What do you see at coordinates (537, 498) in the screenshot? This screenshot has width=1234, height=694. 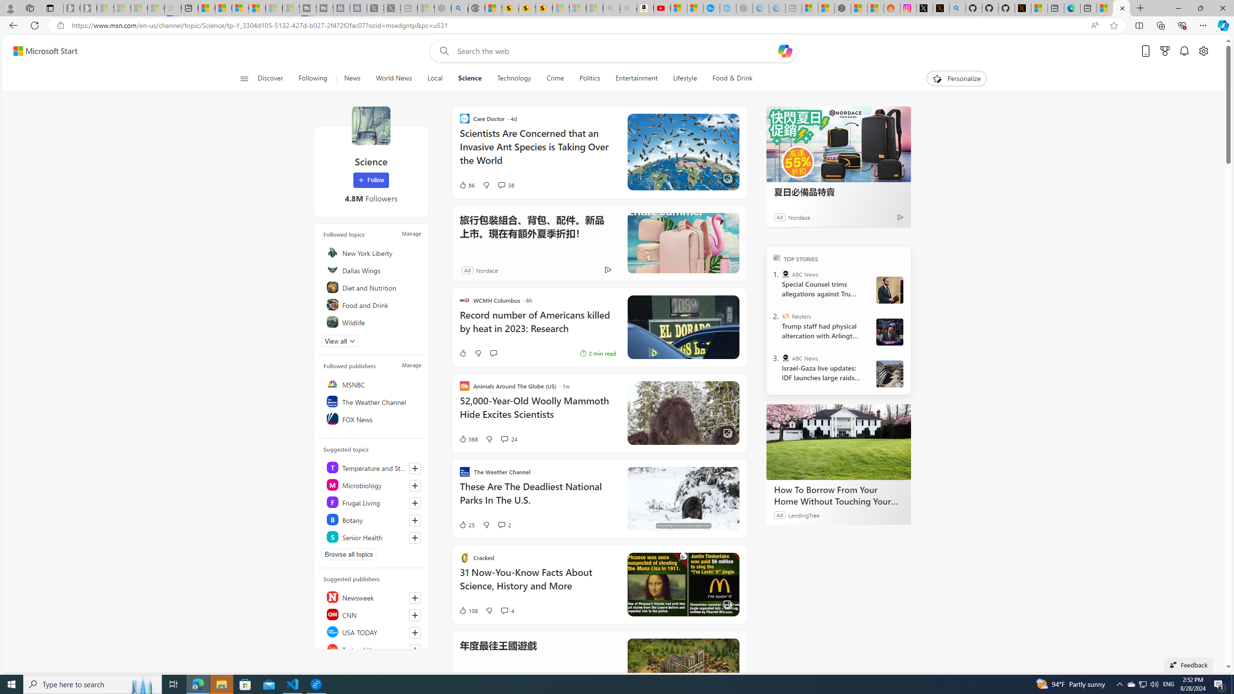 I see `These Are The Deadliest National Parks In The U.S.` at bounding box center [537, 498].